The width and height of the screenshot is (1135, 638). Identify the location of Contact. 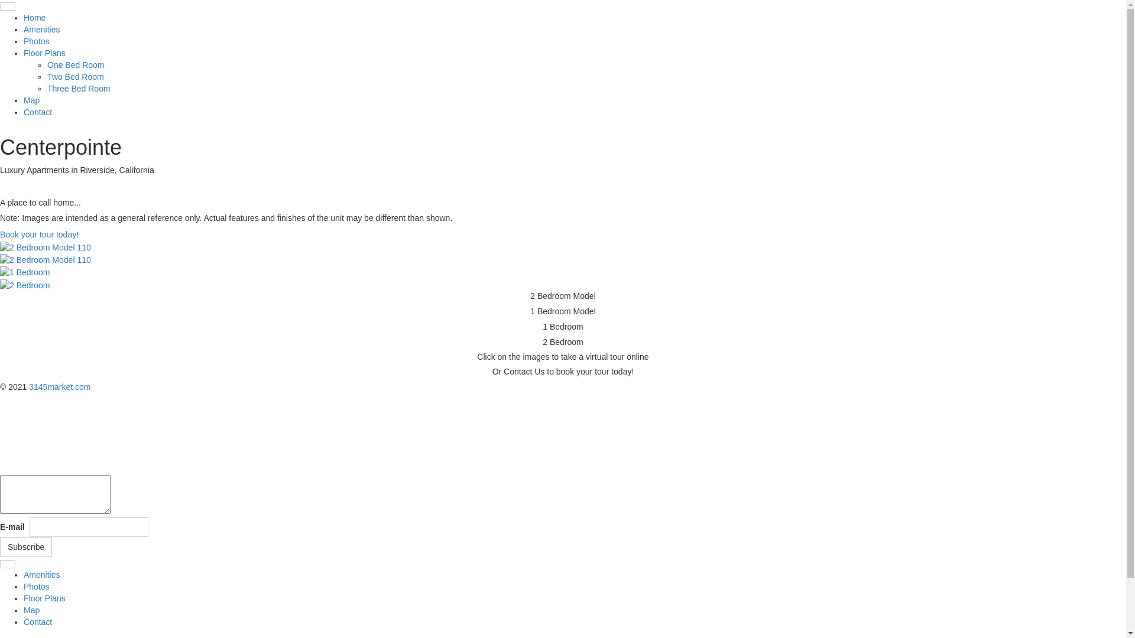
(38, 112).